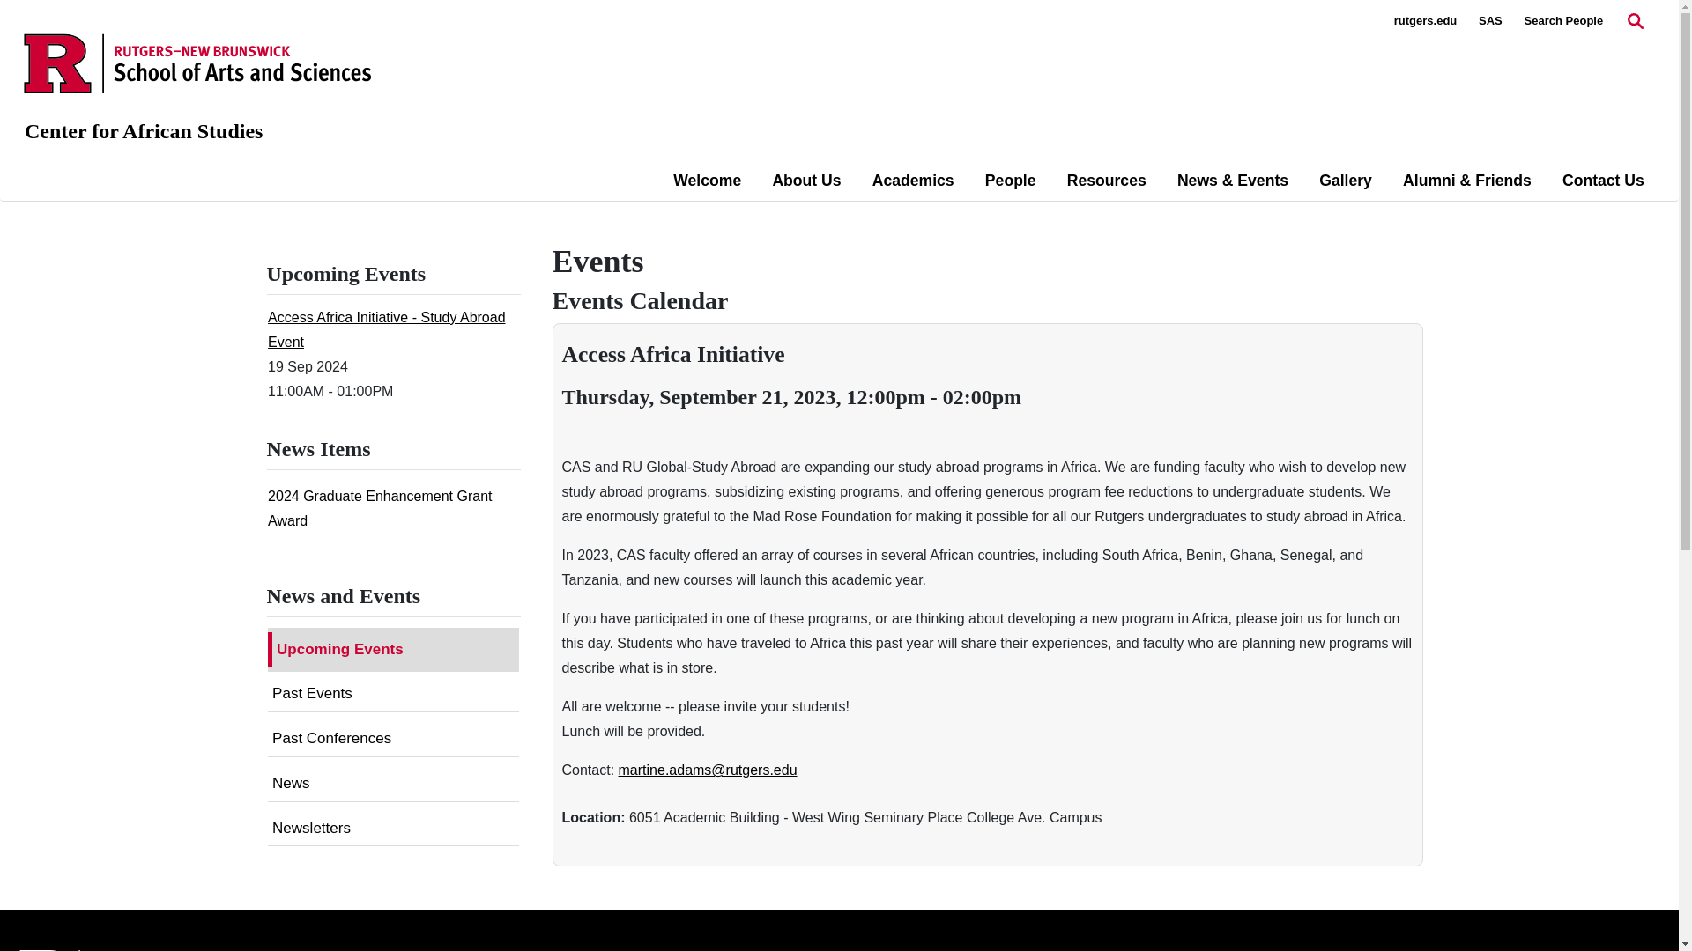  Describe the element at coordinates (1010, 181) in the screenshot. I see `People` at that location.